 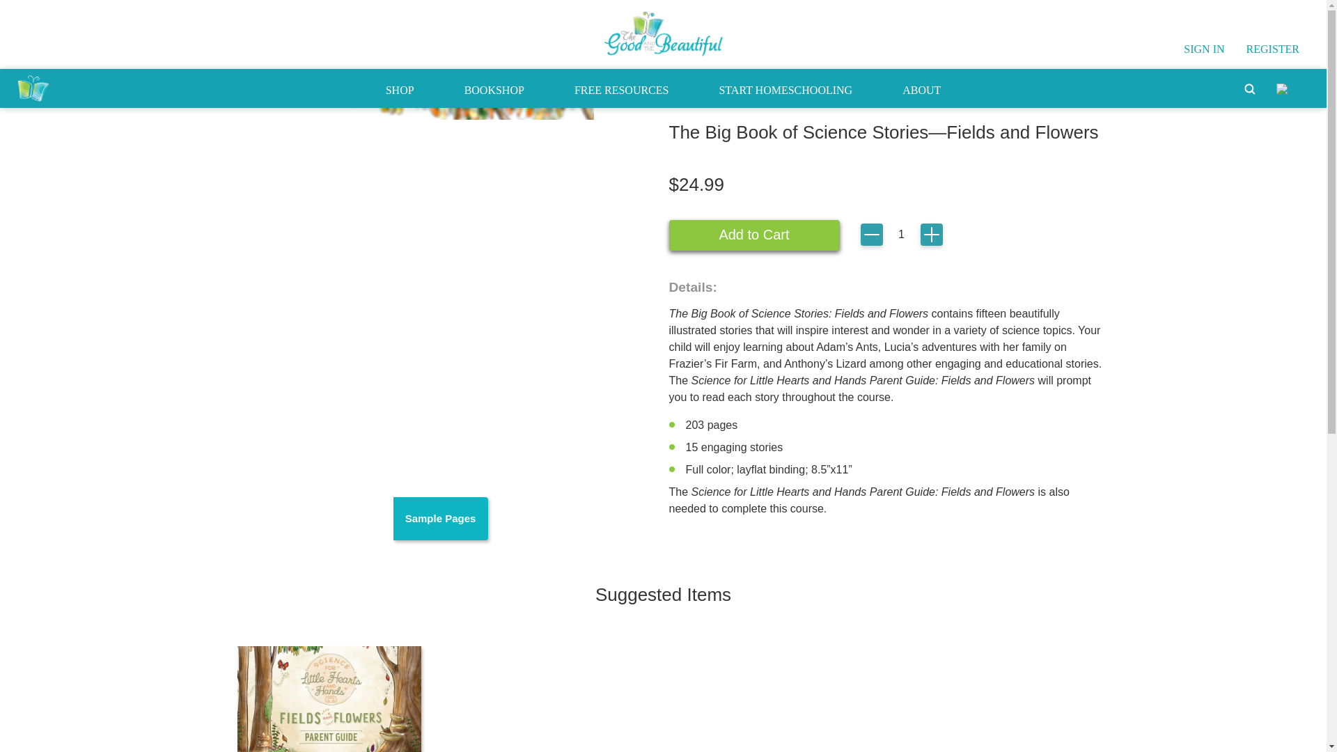 I want to click on The Good and the Beautiful, so click(x=663, y=33).